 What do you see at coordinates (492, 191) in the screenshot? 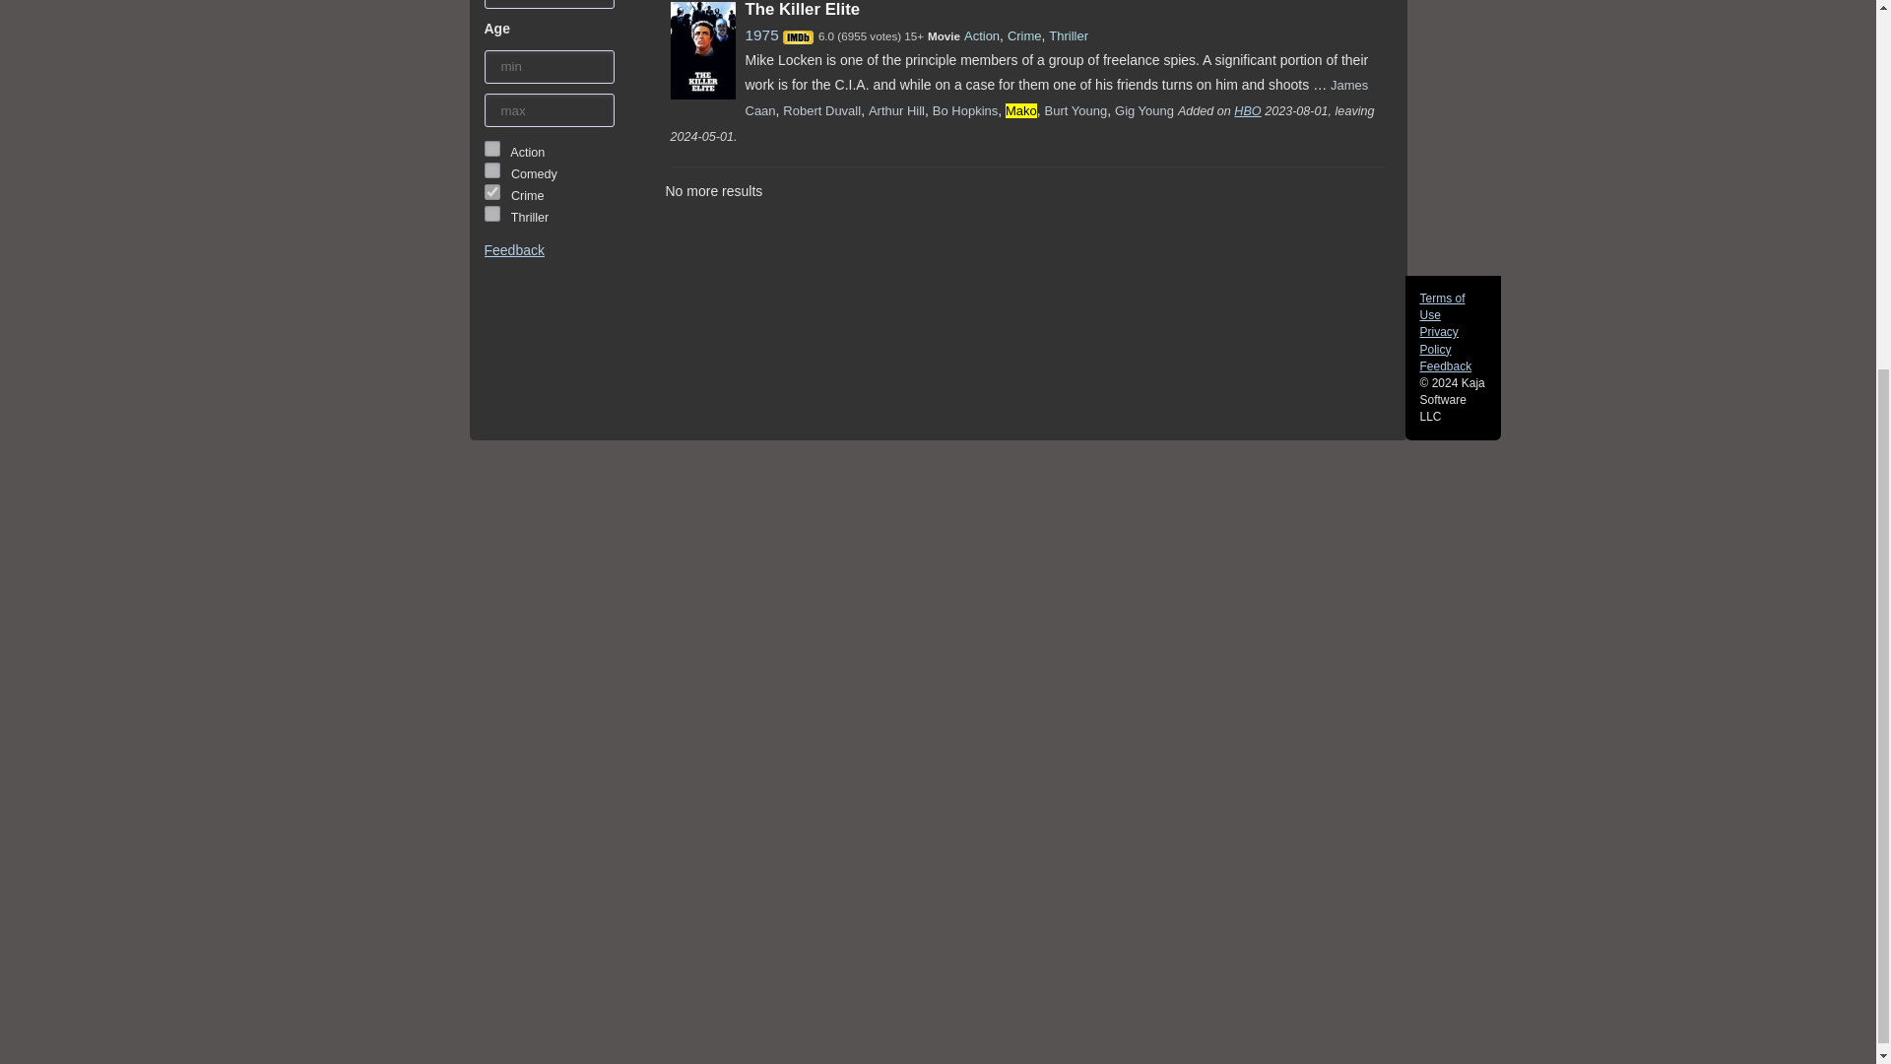
I see `Crime` at bounding box center [492, 191].